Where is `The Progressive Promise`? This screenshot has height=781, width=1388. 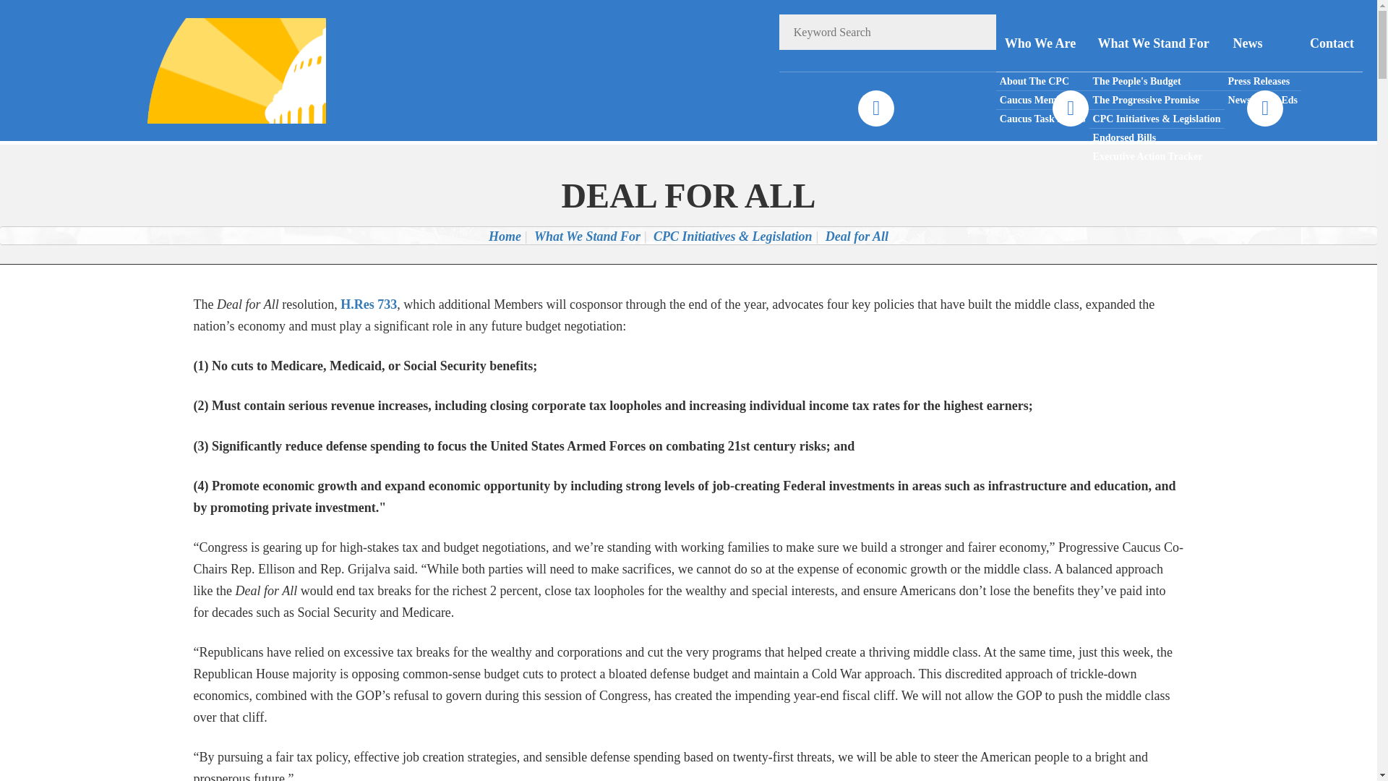
The Progressive Promise is located at coordinates (1157, 101).